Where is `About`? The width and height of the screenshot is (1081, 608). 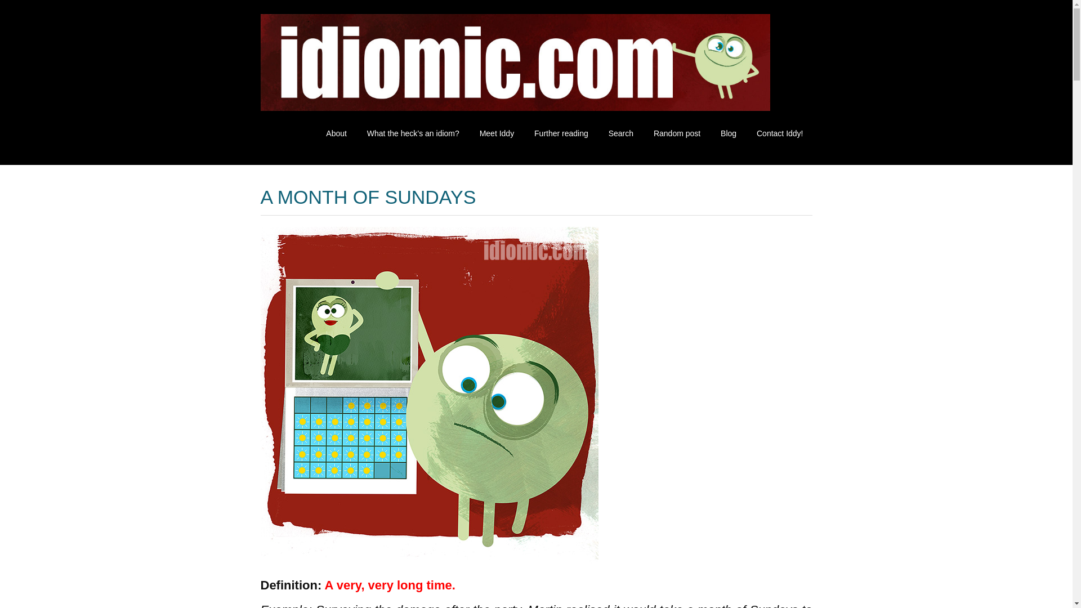 About is located at coordinates (336, 133).